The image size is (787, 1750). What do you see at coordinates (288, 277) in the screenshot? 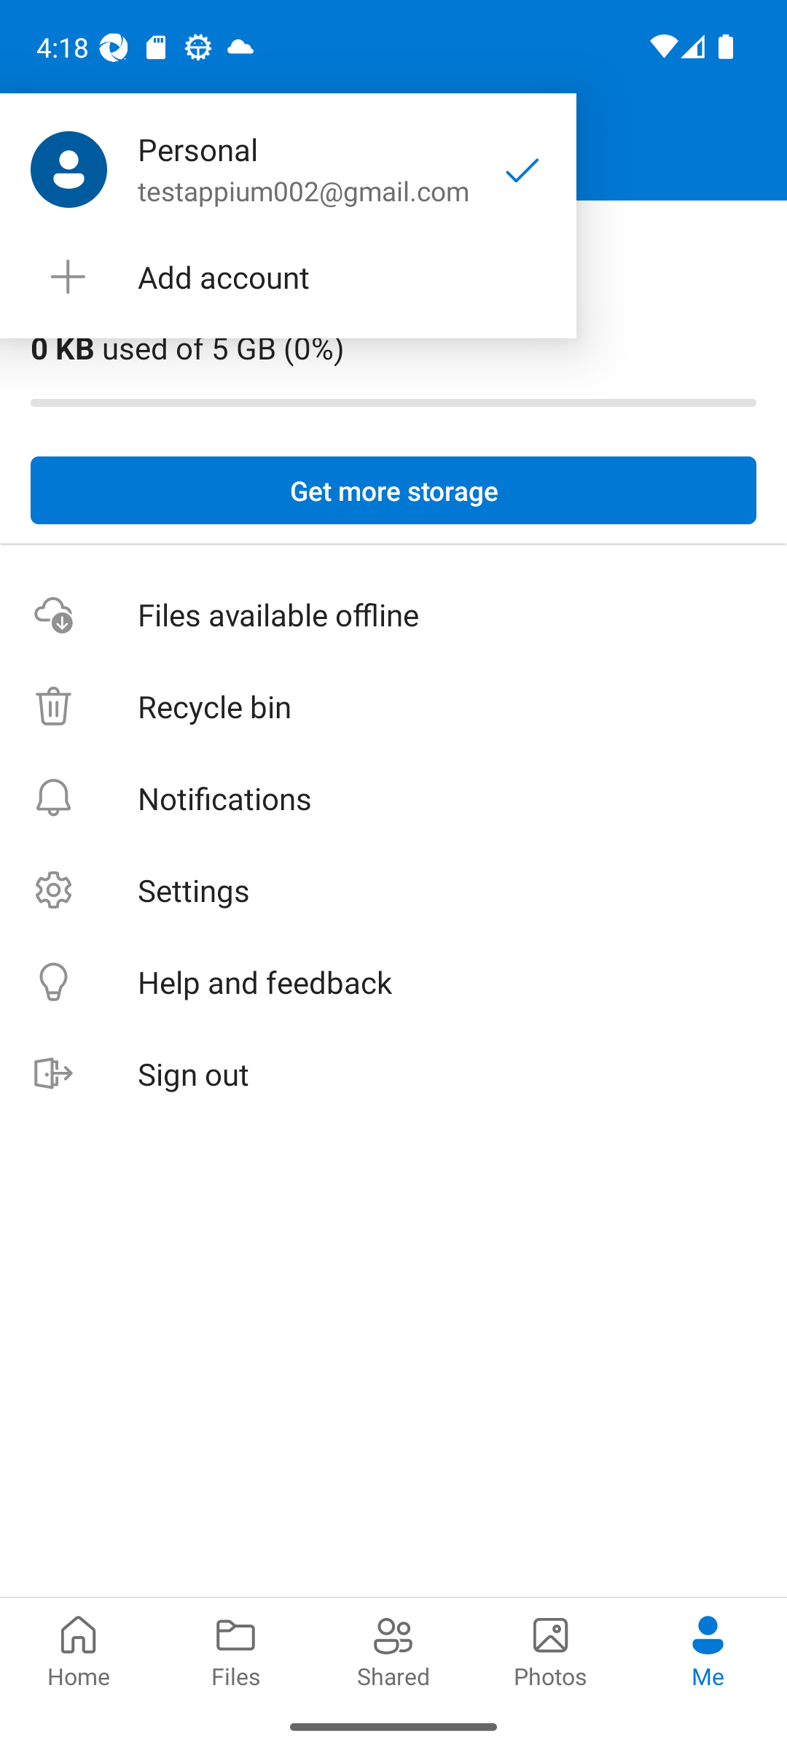
I see `Add account button Add account` at bounding box center [288, 277].